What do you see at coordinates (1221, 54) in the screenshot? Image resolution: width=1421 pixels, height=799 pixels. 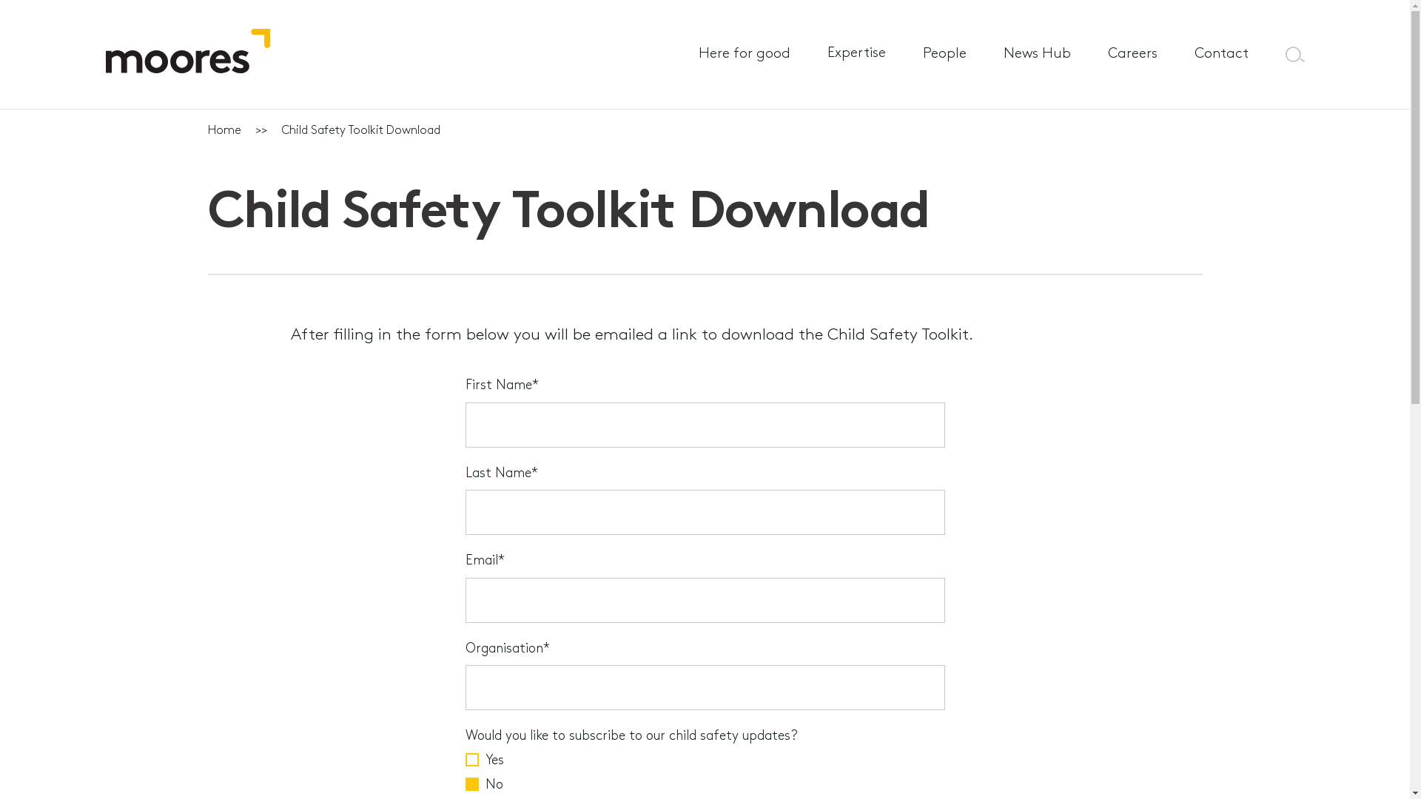 I see `Contact` at bounding box center [1221, 54].